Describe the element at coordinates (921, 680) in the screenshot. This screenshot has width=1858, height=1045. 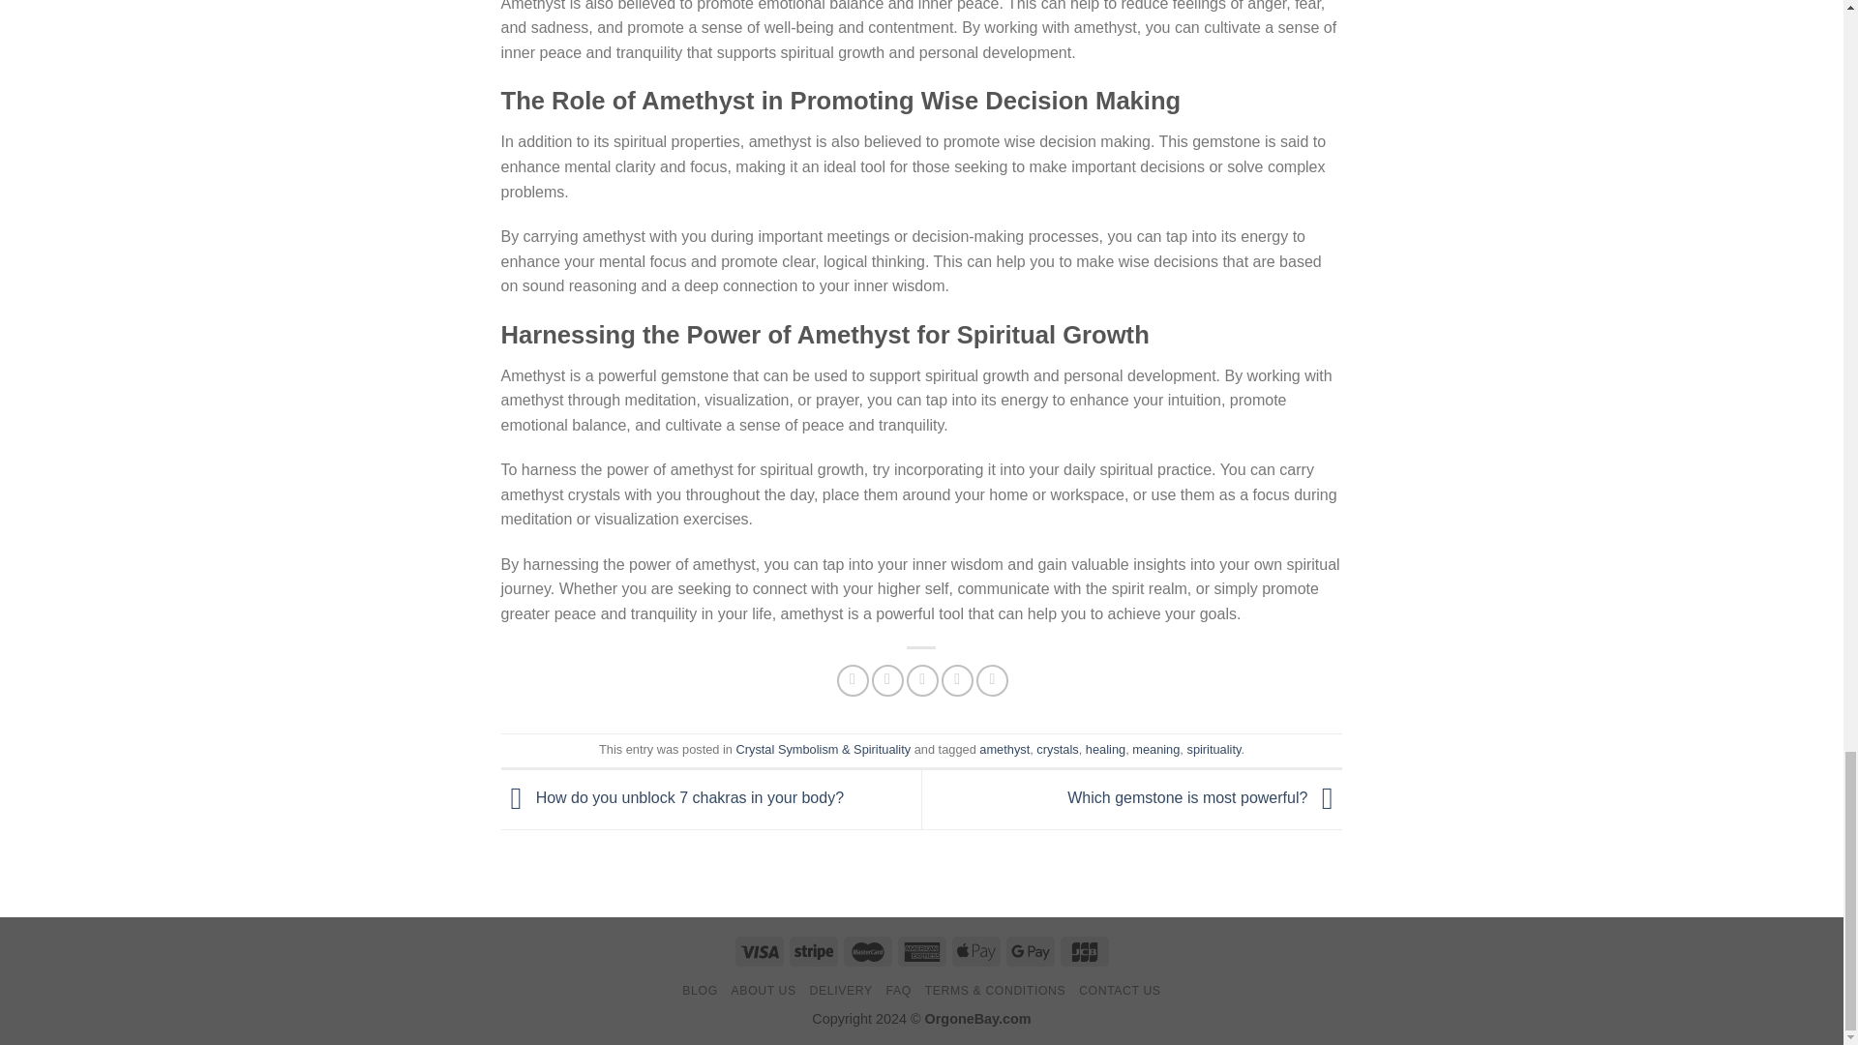
I see `Email to a Friend` at that location.